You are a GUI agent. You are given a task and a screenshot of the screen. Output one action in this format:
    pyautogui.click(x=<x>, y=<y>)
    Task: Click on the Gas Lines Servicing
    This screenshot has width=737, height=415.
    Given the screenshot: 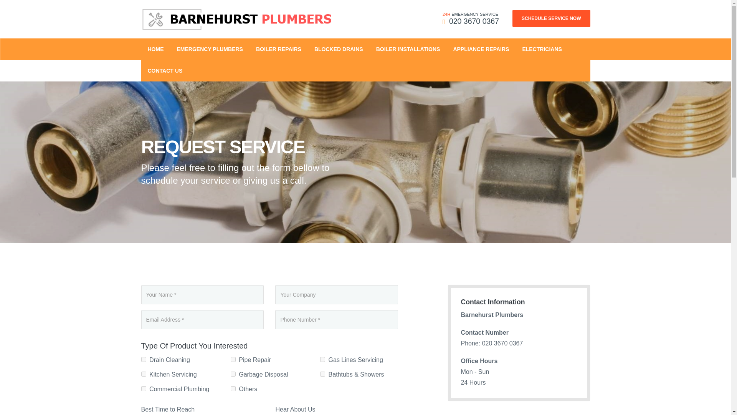 What is the action you would take?
    pyautogui.click(x=322, y=359)
    